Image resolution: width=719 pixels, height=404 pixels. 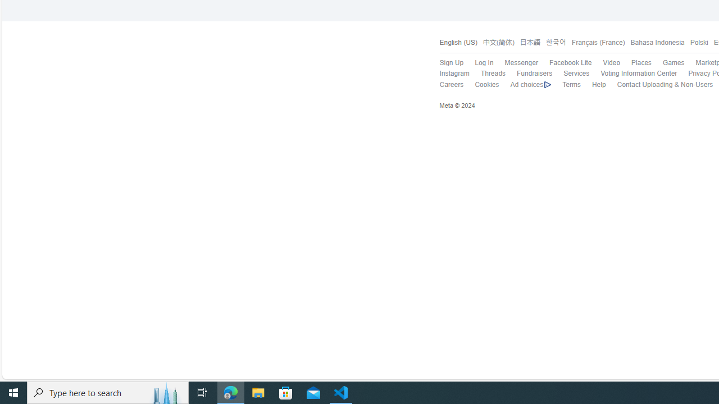 I want to click on Places, so click(x=635, y=63).